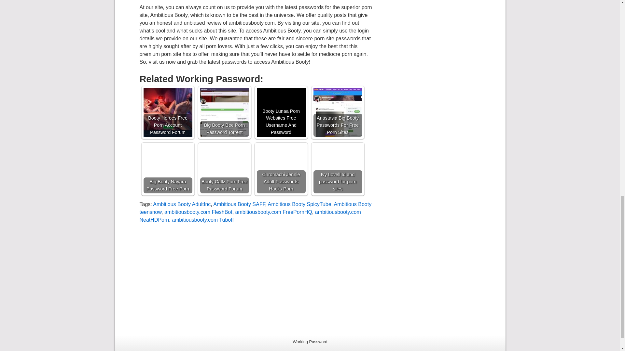  Describe the element at coordinates (224, 169) in the screenshot. I see `Booty Callz Porn Free Password Forum` at that location.